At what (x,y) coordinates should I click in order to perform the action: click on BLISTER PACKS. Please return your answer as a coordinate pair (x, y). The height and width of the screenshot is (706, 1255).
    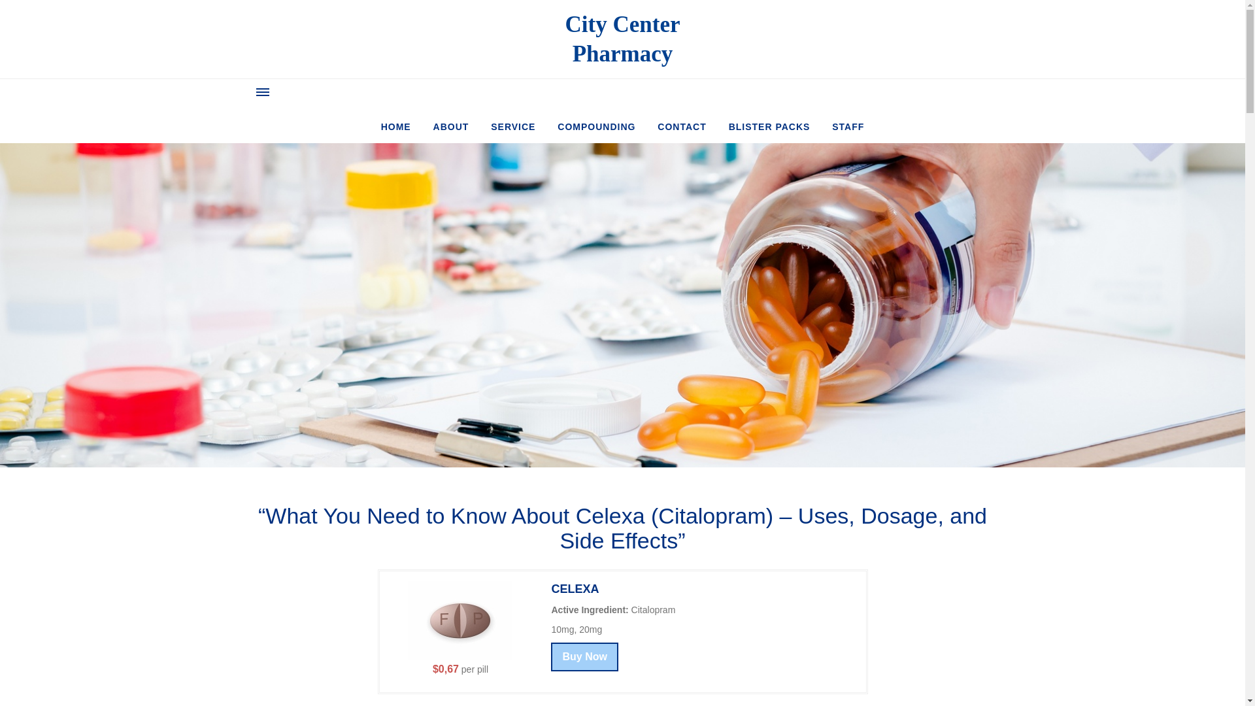
    Looking at the image, I should click on (622, 39).